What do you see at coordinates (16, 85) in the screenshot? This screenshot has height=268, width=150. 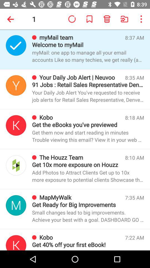 I see `select the mail` at bounding box center [16, 85].